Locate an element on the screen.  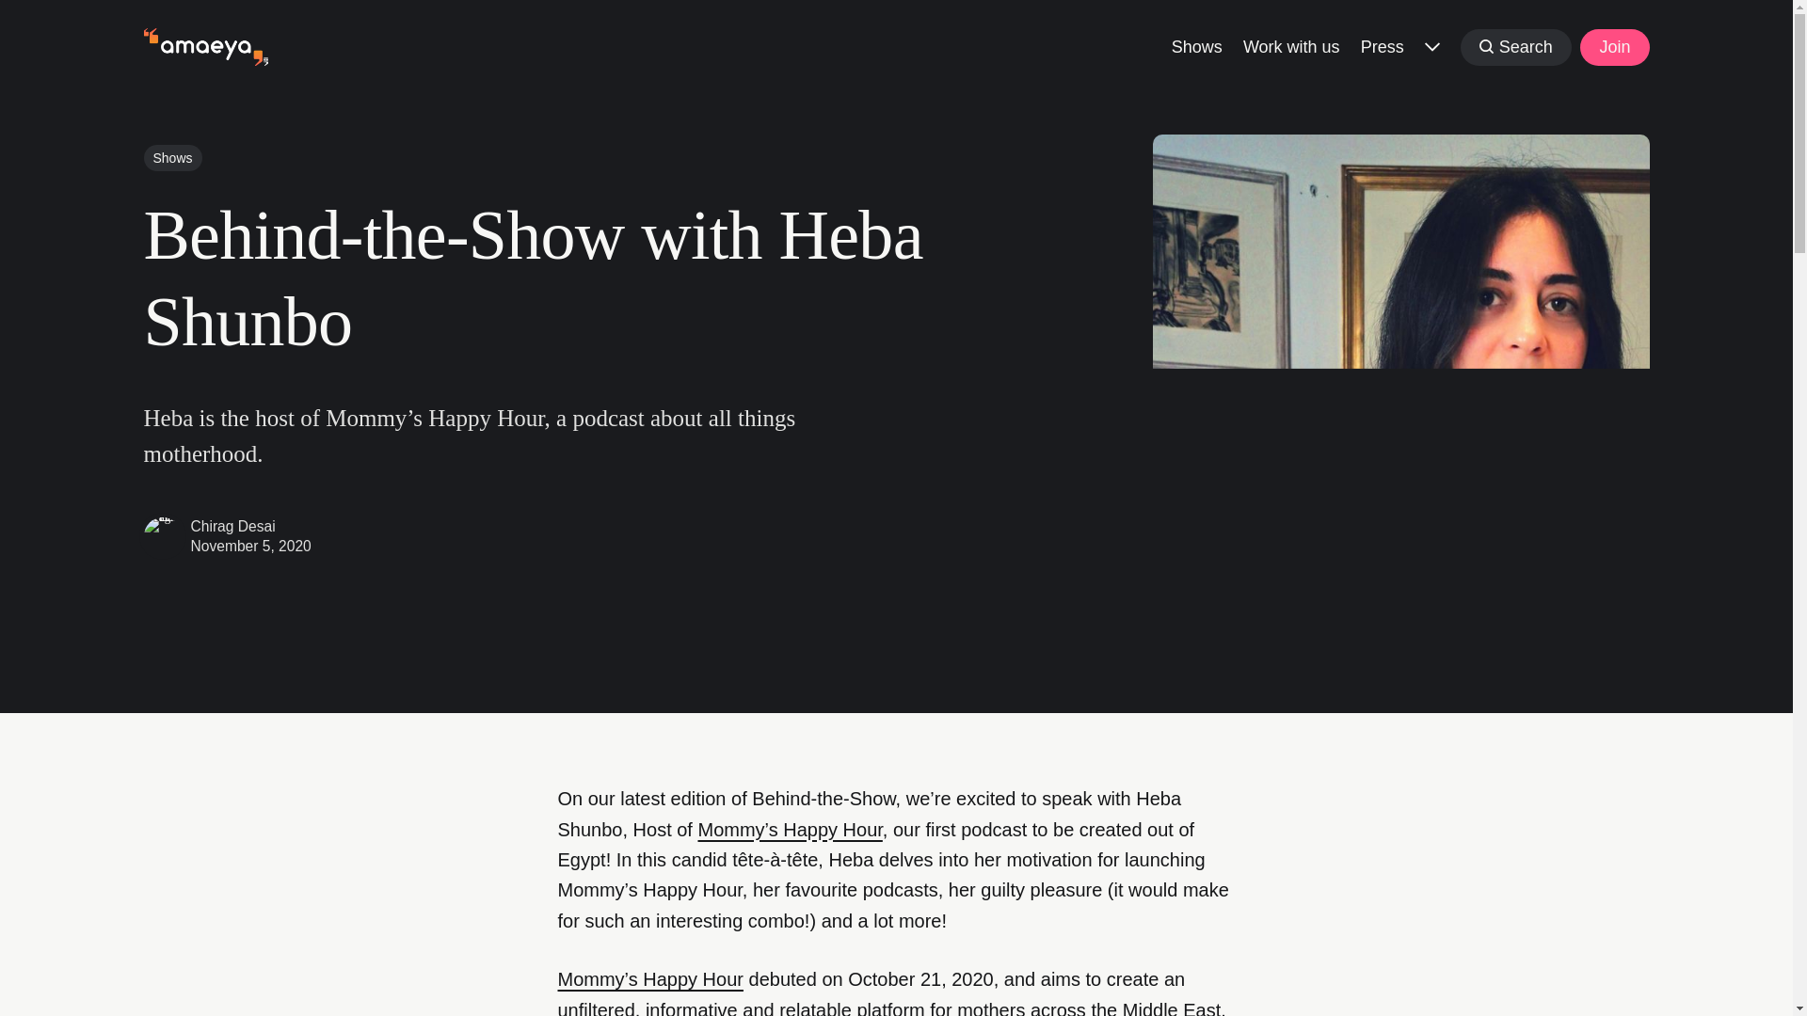
Press is located at coordinates (1382, 45).